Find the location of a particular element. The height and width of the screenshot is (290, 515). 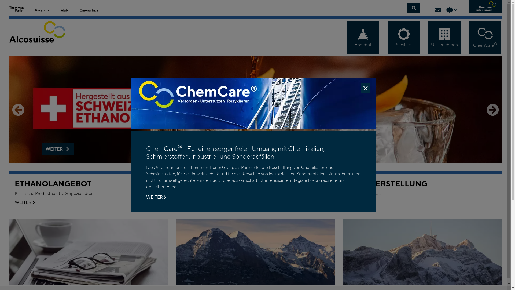

Unternehmen is located at coordinates (444, 38).